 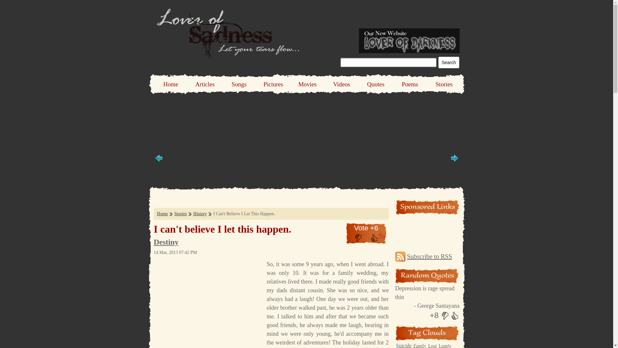 What do you see at coordinates (341, 84) in the screenshot?
I see `Videos` at bounding box center [341, 84].